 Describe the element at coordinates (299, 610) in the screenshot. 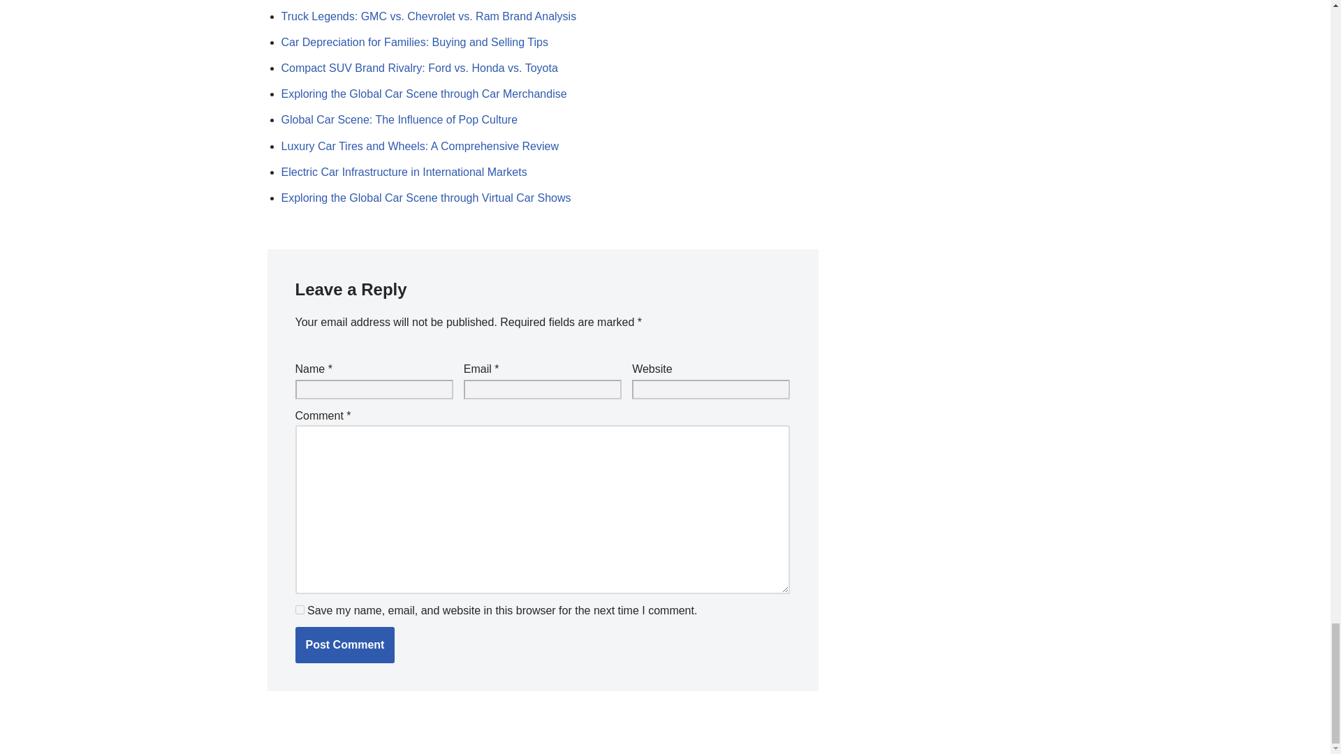

I see `yes` at that location.